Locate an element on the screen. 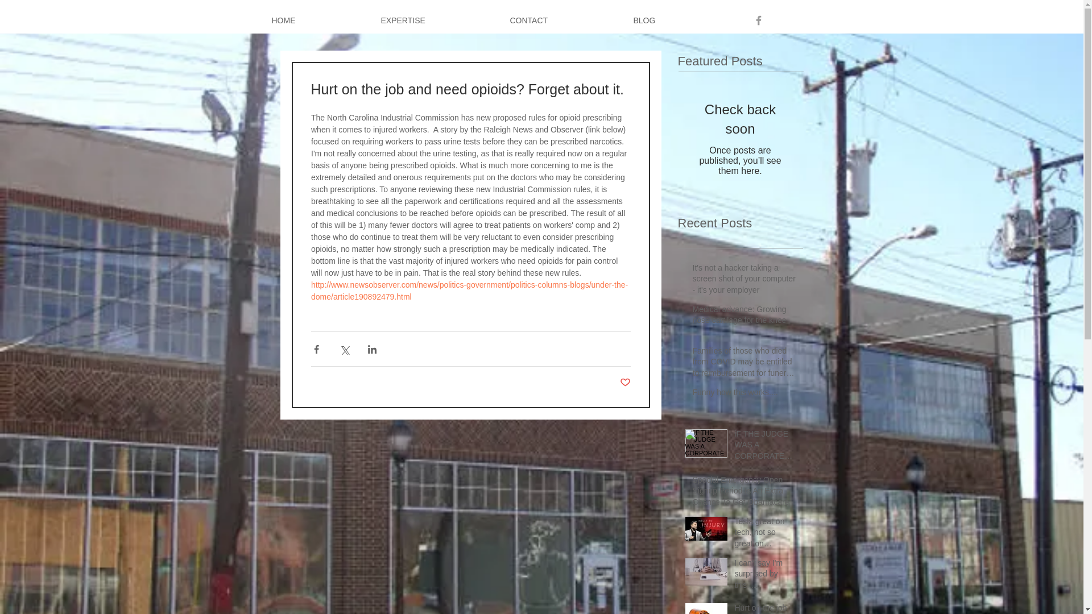 The height and width of the screenshot is (614, 1092). CONTACT is located at coordinates (563, 20).